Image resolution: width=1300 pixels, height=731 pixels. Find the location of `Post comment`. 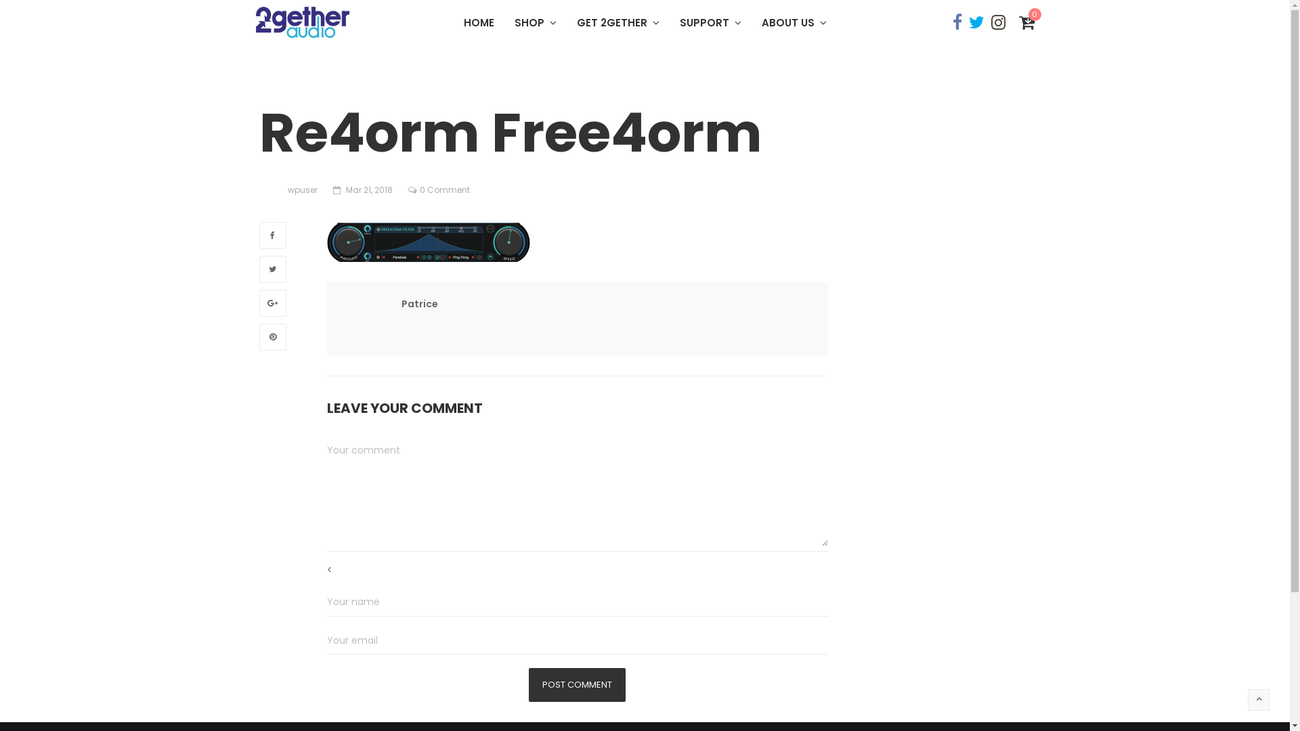

Post comment is located at coordinates (577, 685).